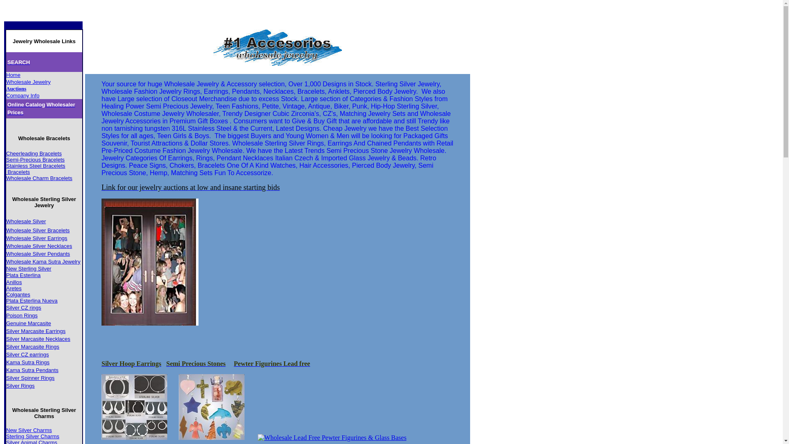 This screenshot has height=444, width=789. What do you see at coordinates (24, 308) in the screenshot?
I see `Silver CZ rings` at bounding box center [24, 308].